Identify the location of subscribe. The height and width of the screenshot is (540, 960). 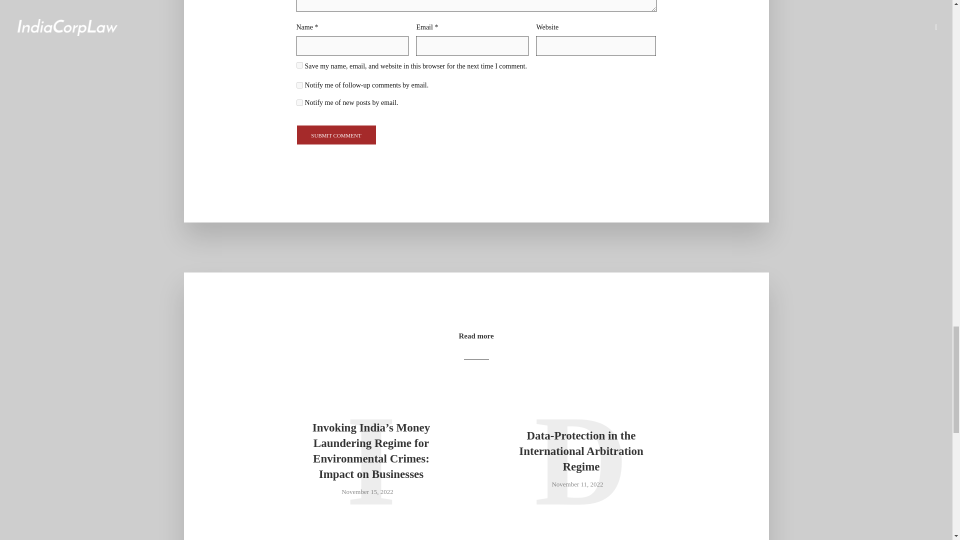
(299, 85).